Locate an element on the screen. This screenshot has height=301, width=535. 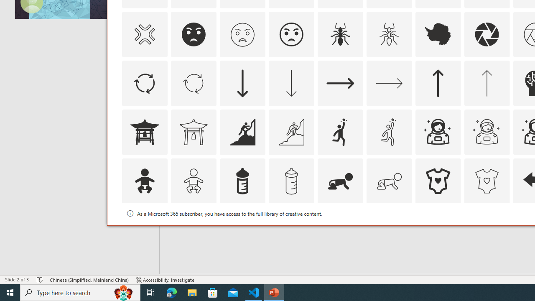
AutomationID: Icons_Aperture is located at coordinates (487, 34).